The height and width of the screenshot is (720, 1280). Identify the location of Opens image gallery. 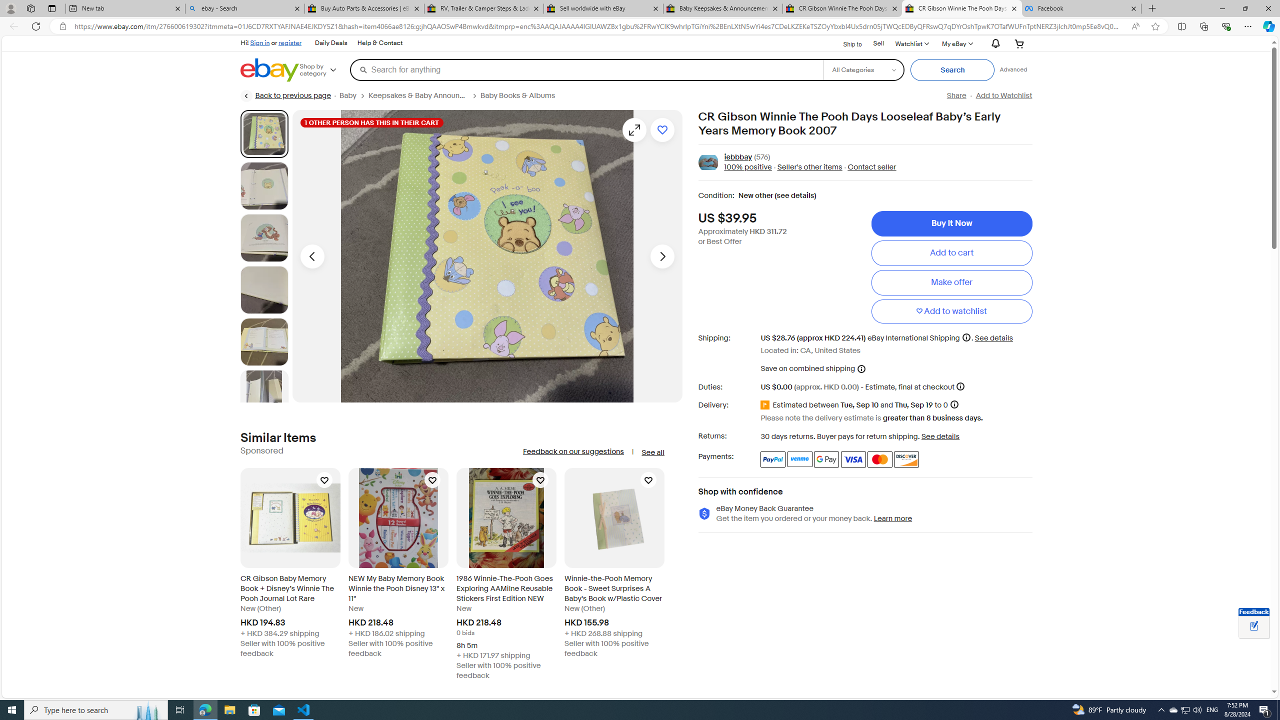
(634, 130).